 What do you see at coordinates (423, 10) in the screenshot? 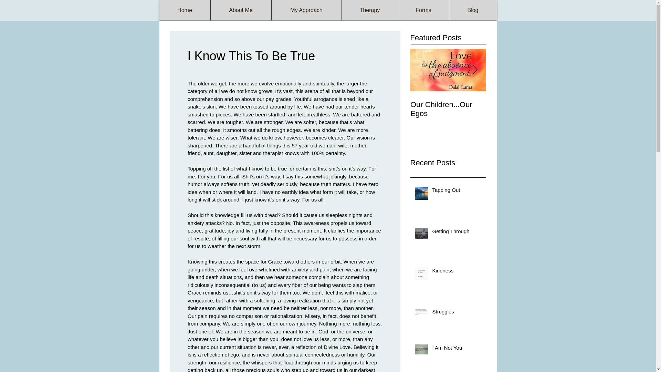
I see `Forms` at bounding box center [423, 10].